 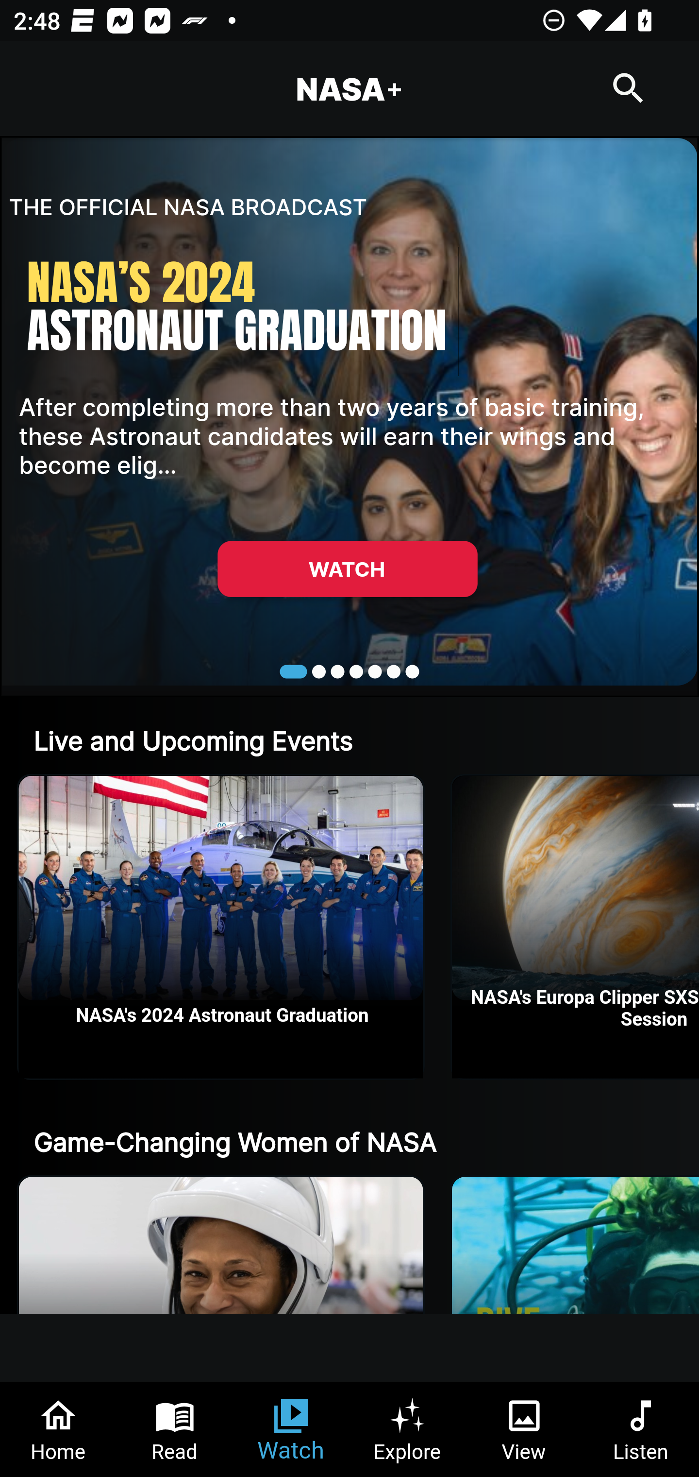 I want to click on Listen
Tab 6 of 6, so click(x=641, y=1429).